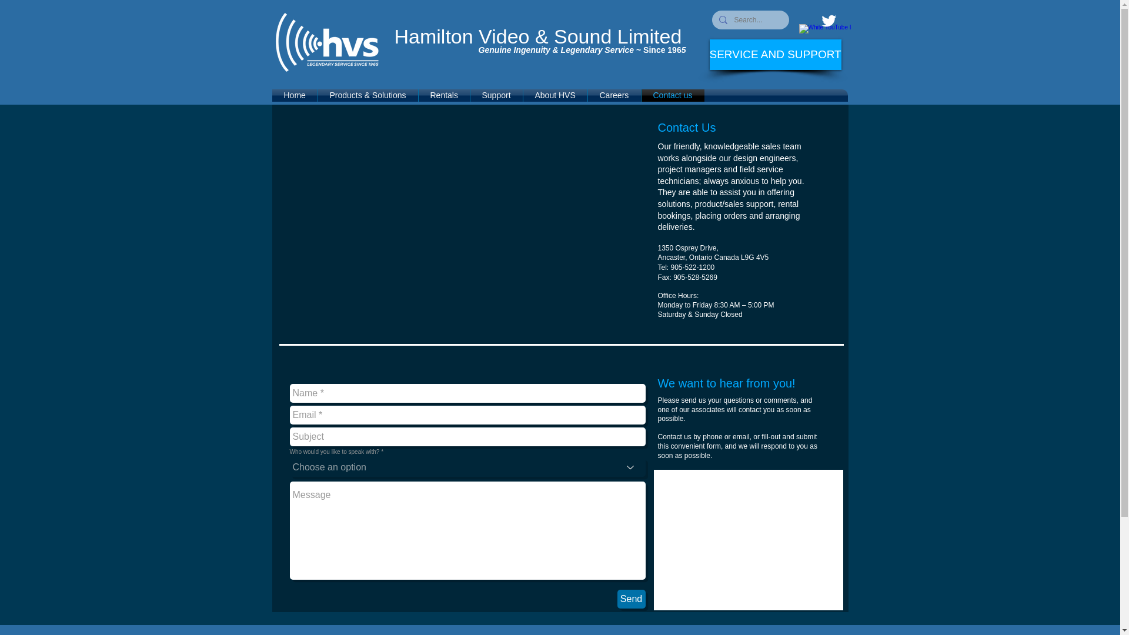 The width and height of the screenshot is (1129, 635). Describe the element at coordinates (555, 95) in the screenshot. I see `About HVS` at that location.